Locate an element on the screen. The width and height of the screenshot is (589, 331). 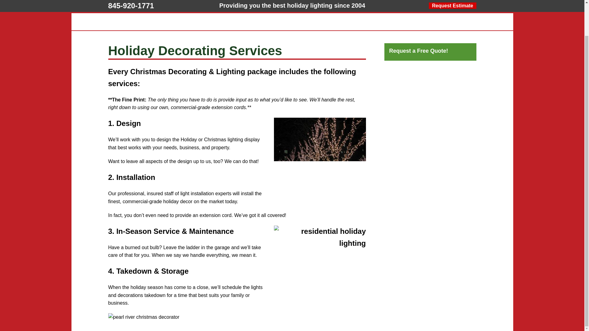
GALLERY is located at coordinates (218, 6).